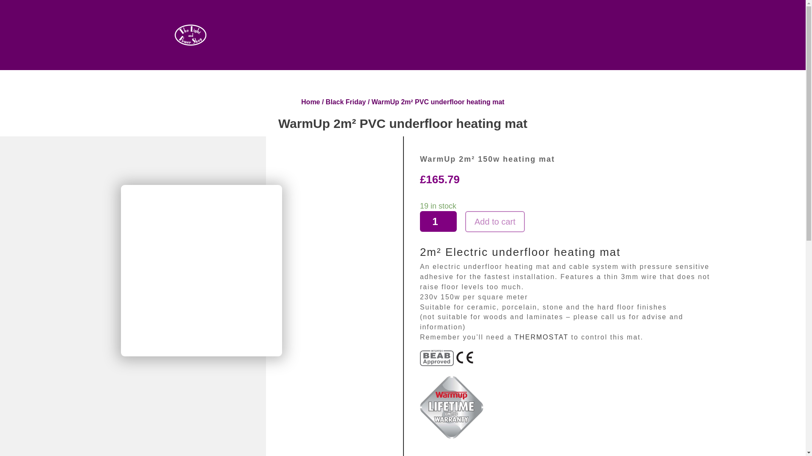 The height and width of the screenshot is (456, 812). What do you see at coordinates (541, 337) in the screenshot?
I see `THERMOSTAT` at bounding box center [541, 337].